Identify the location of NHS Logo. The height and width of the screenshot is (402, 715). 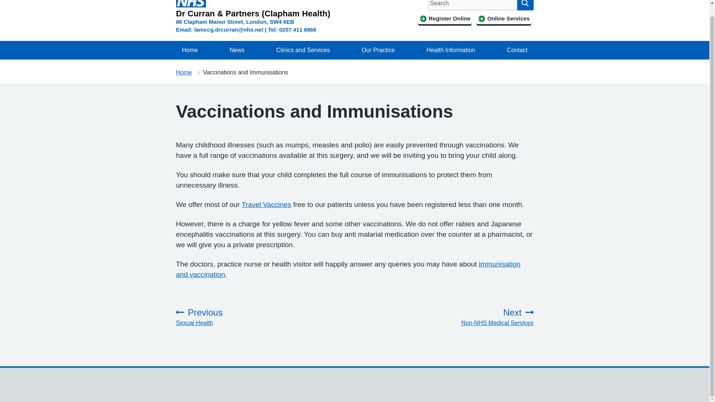
(451, 50).